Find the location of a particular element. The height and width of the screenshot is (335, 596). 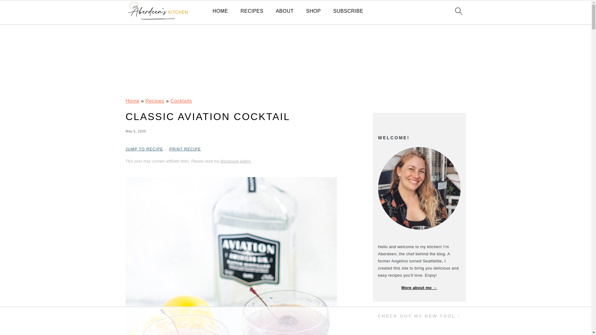

SUBSCRIBE is located at coordinates (348, 11).